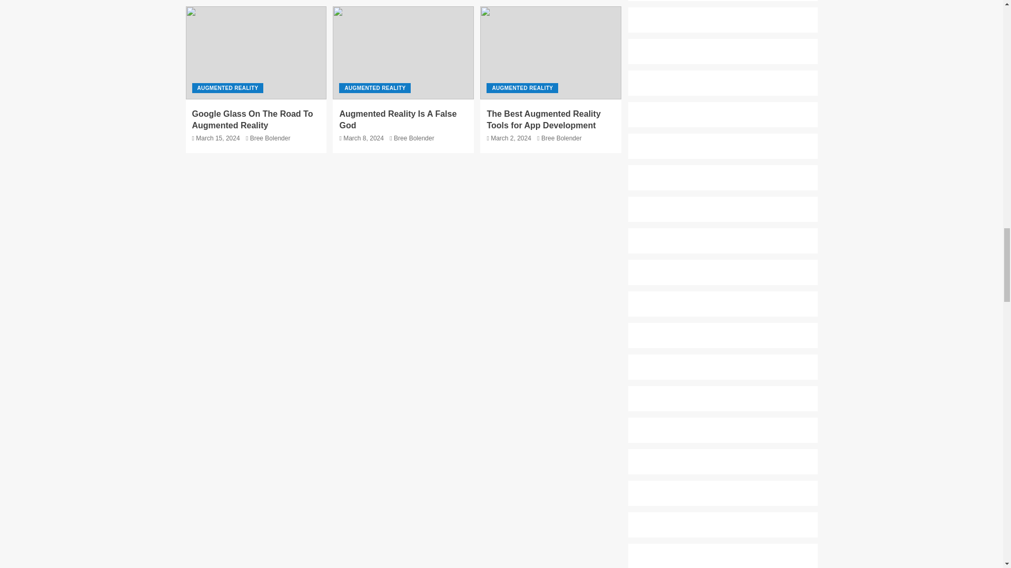 This screenshot has width=1011, height=568. I want to click on AUGMENTED REALITY, so click(374, 88).